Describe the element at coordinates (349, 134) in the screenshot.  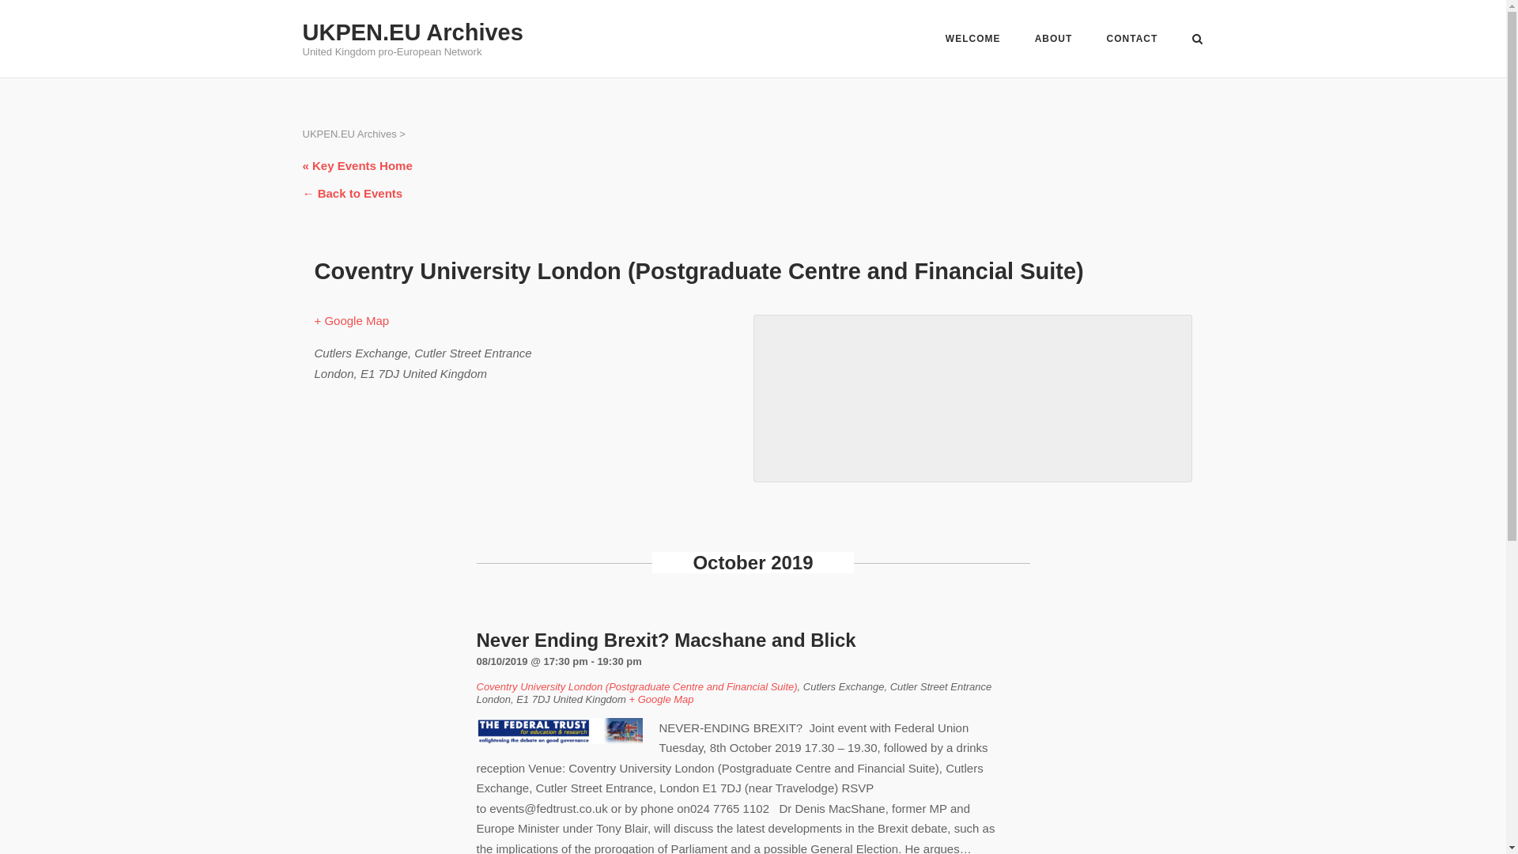
I see `Go to UKPEN.EU Archives.` at that location.